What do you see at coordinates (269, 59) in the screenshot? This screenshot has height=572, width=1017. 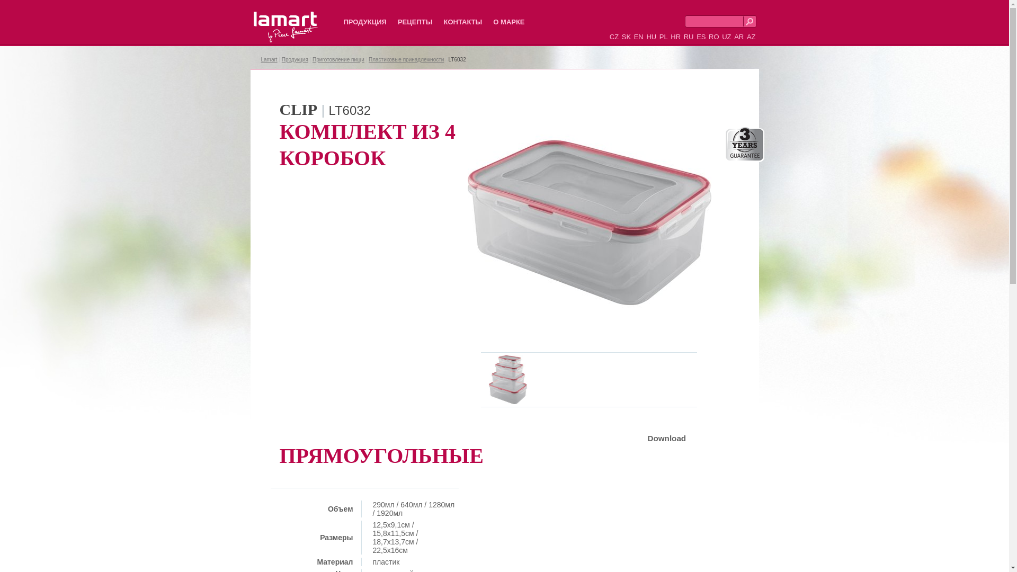 I see `Lamart` at bounding box center [269, 59].